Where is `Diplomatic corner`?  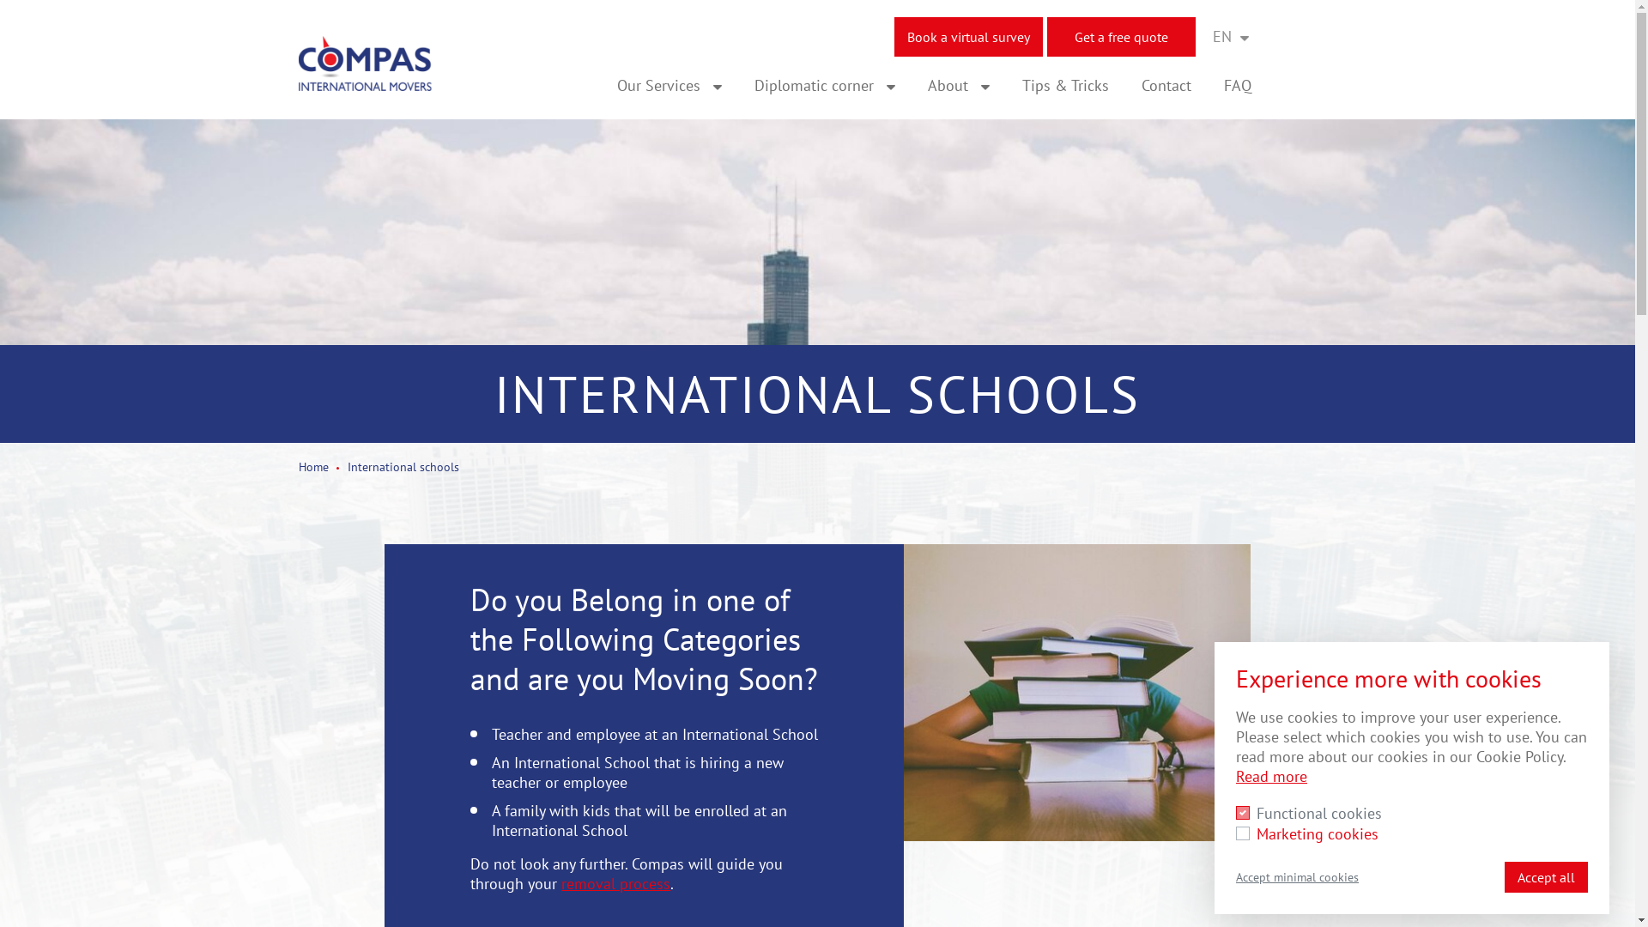
Diplomatic corner is located at coordinates (825, 86).